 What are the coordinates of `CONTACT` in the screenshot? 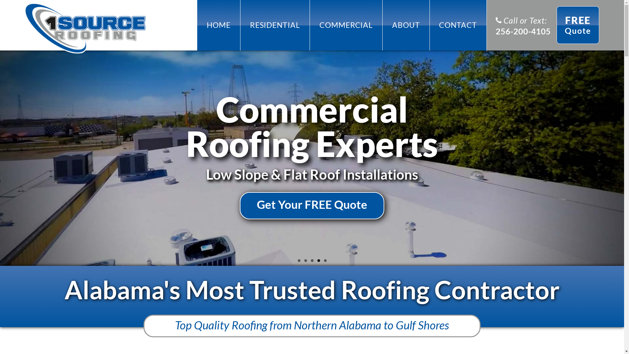 It's located at (458, 25).